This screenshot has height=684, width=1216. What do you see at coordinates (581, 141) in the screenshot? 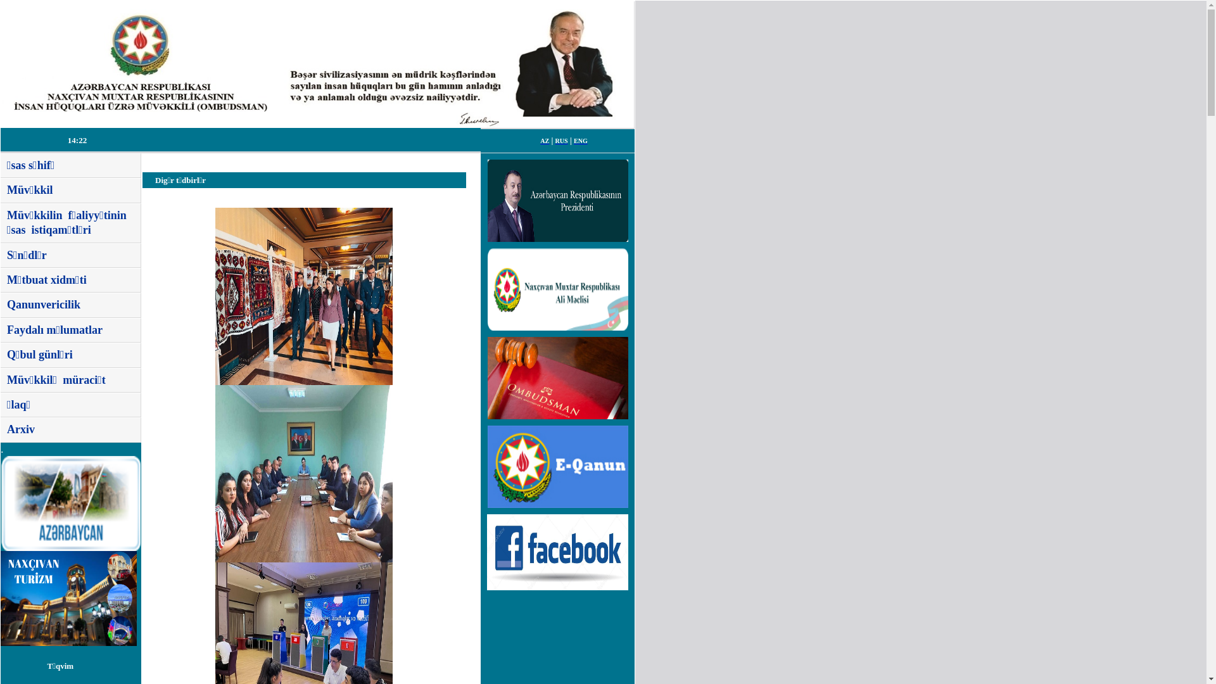
I see `ENG` at bounding box center [581, 141].